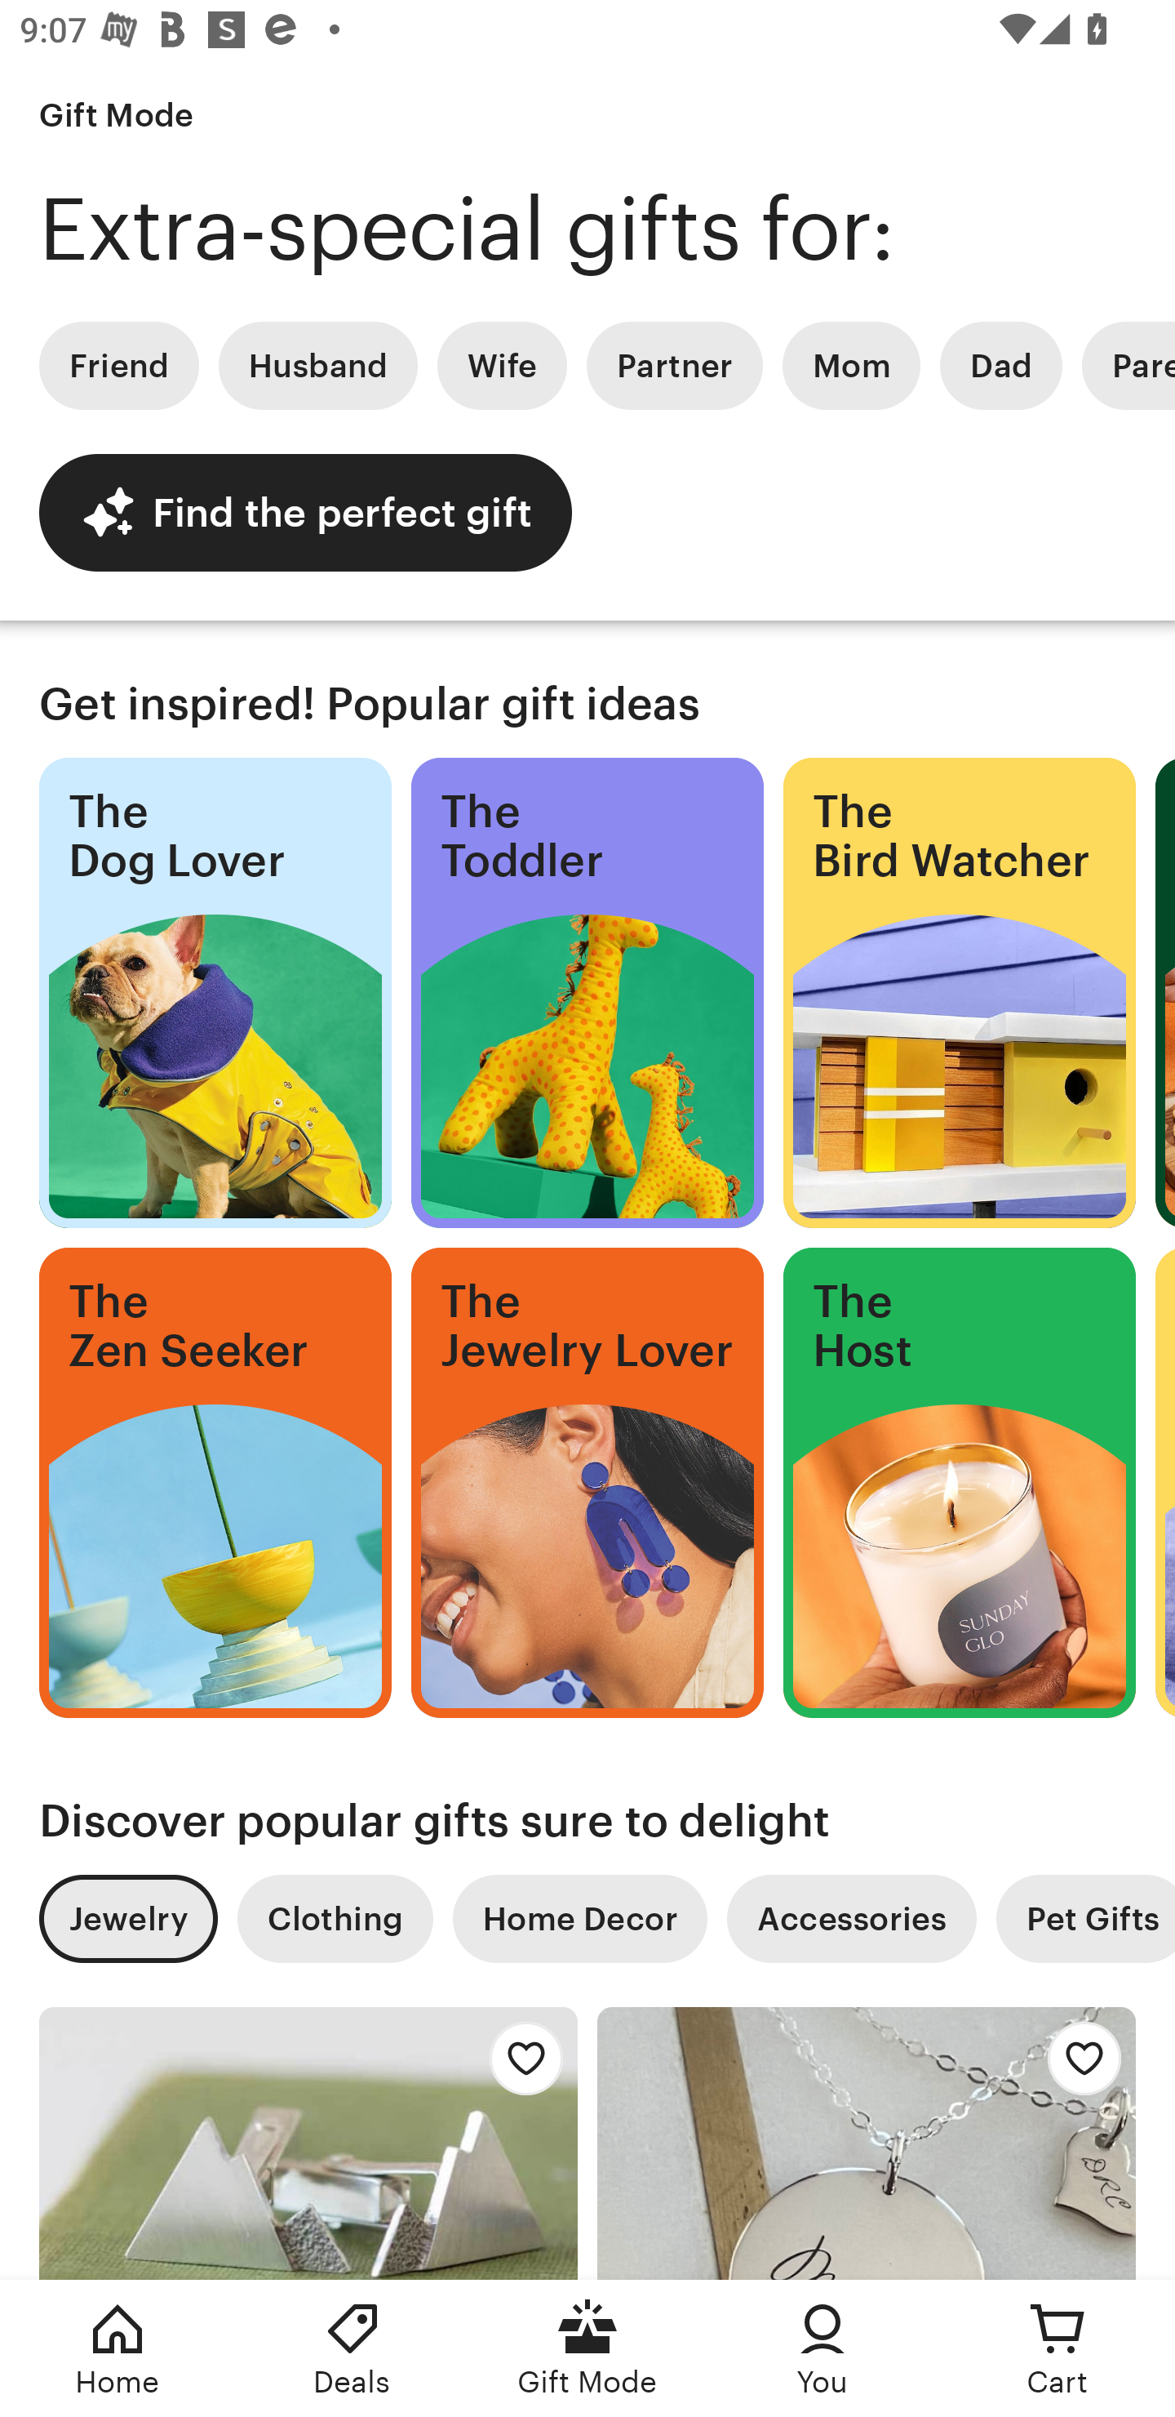 Image resolution: width=1175 pixels, height=2417 pixels. What do you see at coordinates (587, 1483) in the screenshot?
I see `The Jewelry Lover` at bounding box center [587, 1483].